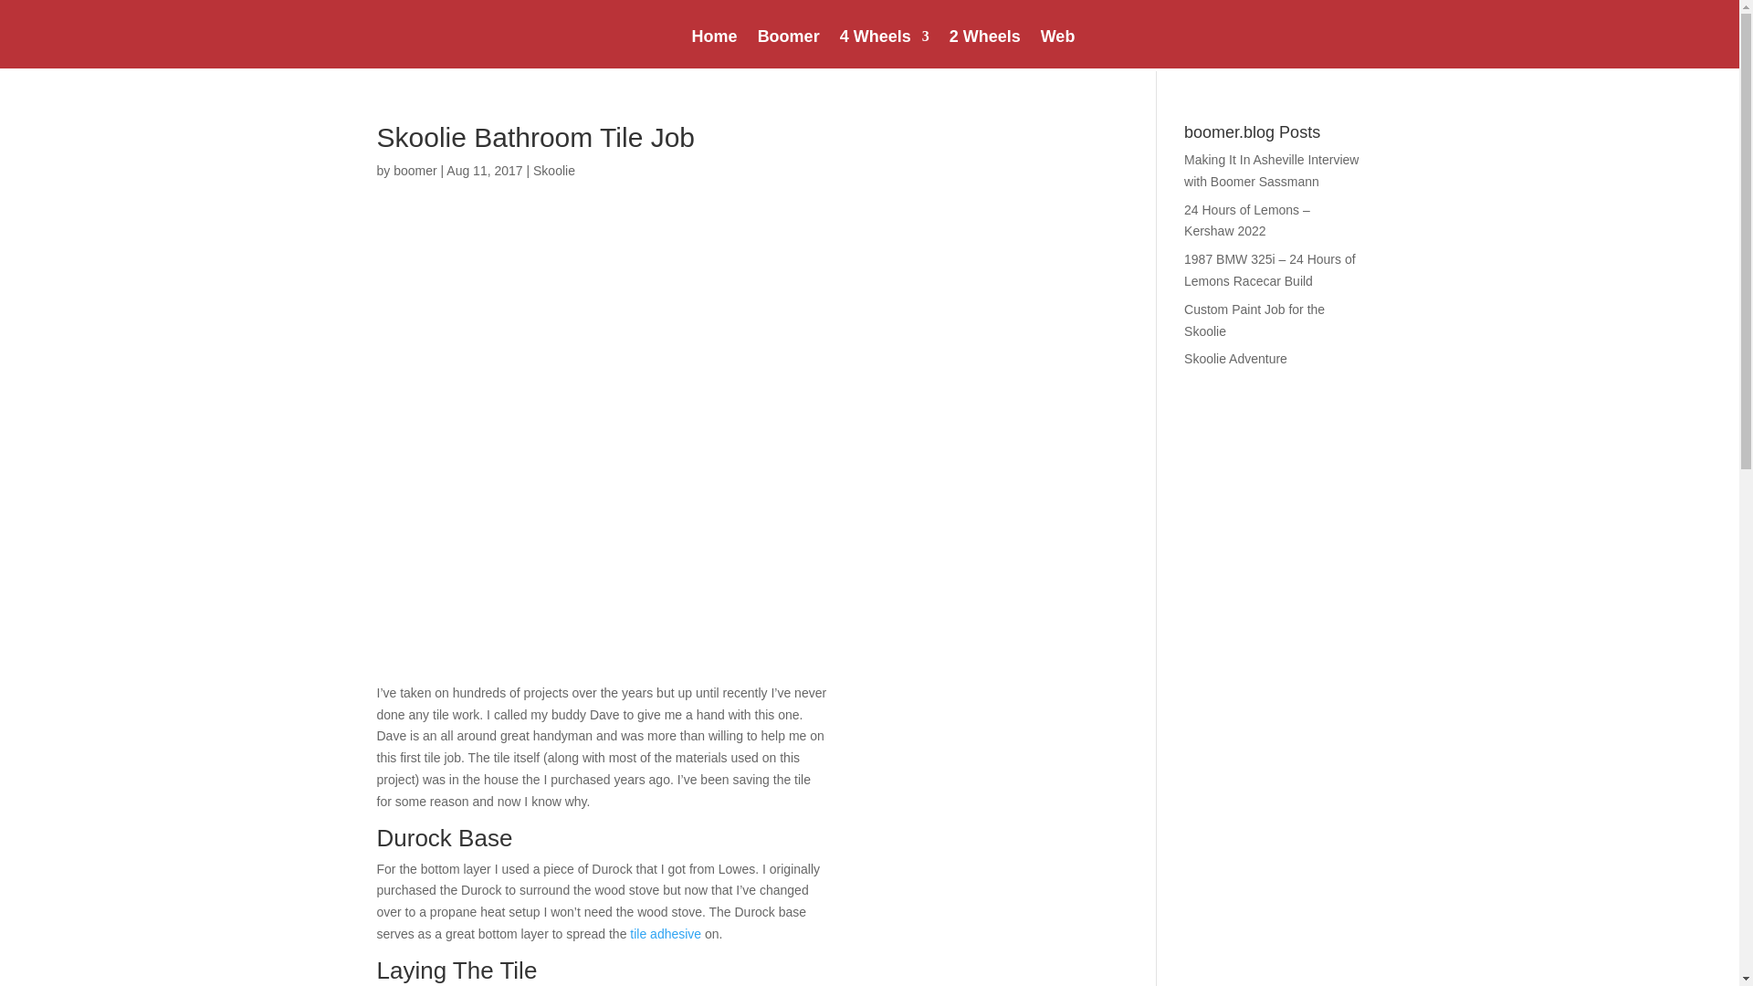 This screenshot has width=1753, height=986. Describe the element at coordinates (1058, 37) in the screenshot. I see `Web` at that location.